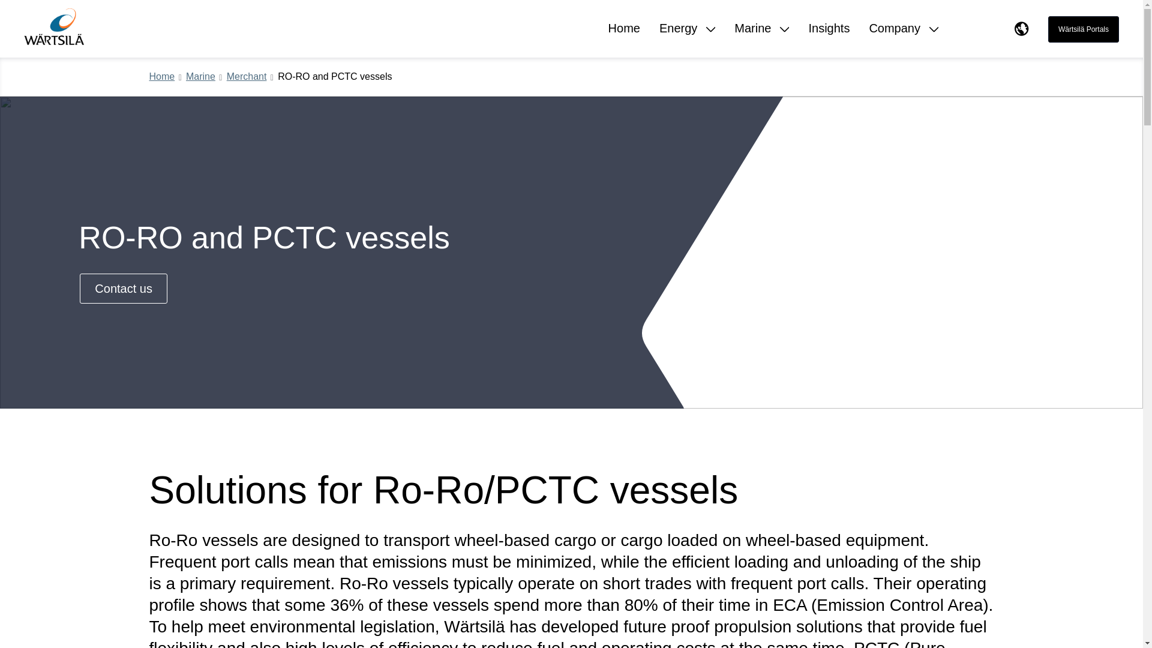 This screenshot has height=648, width=1152. I want to click on Company, so click(904, 38).